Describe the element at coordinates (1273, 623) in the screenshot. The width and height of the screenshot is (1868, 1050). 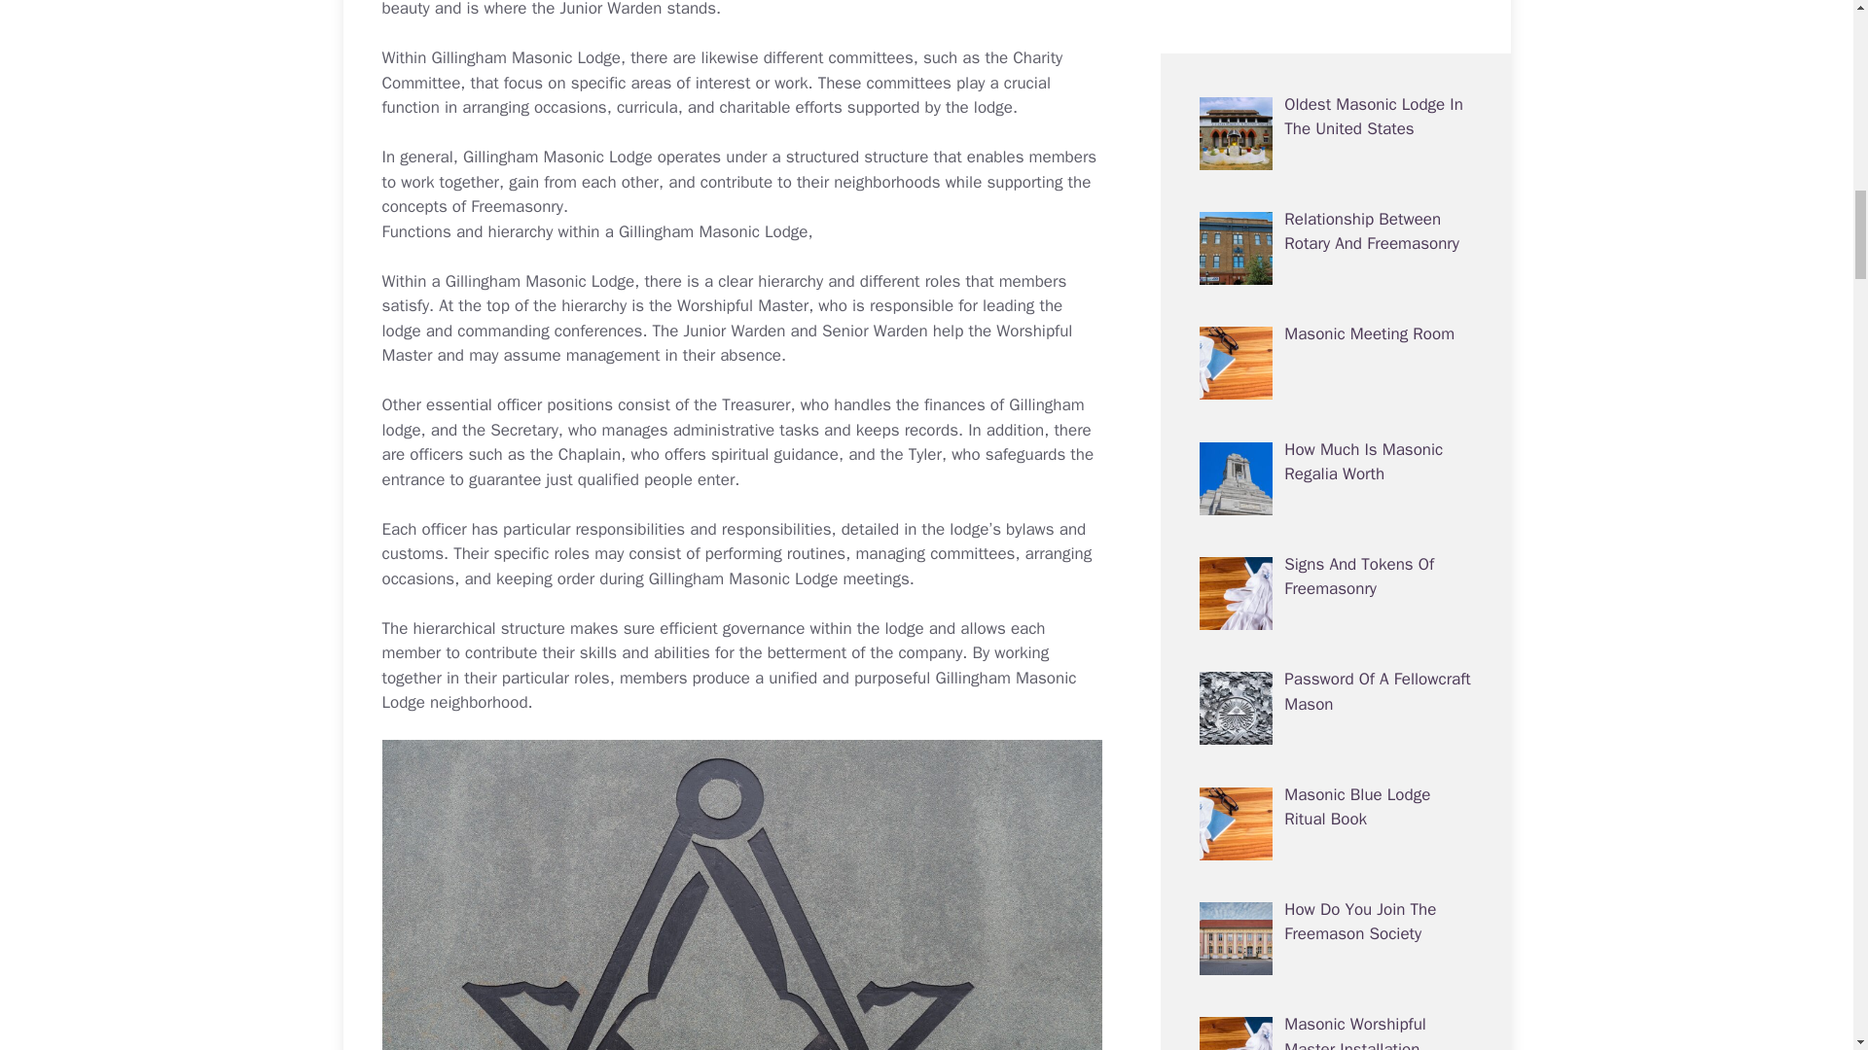
I see `Masonic Desk Items` at that location.